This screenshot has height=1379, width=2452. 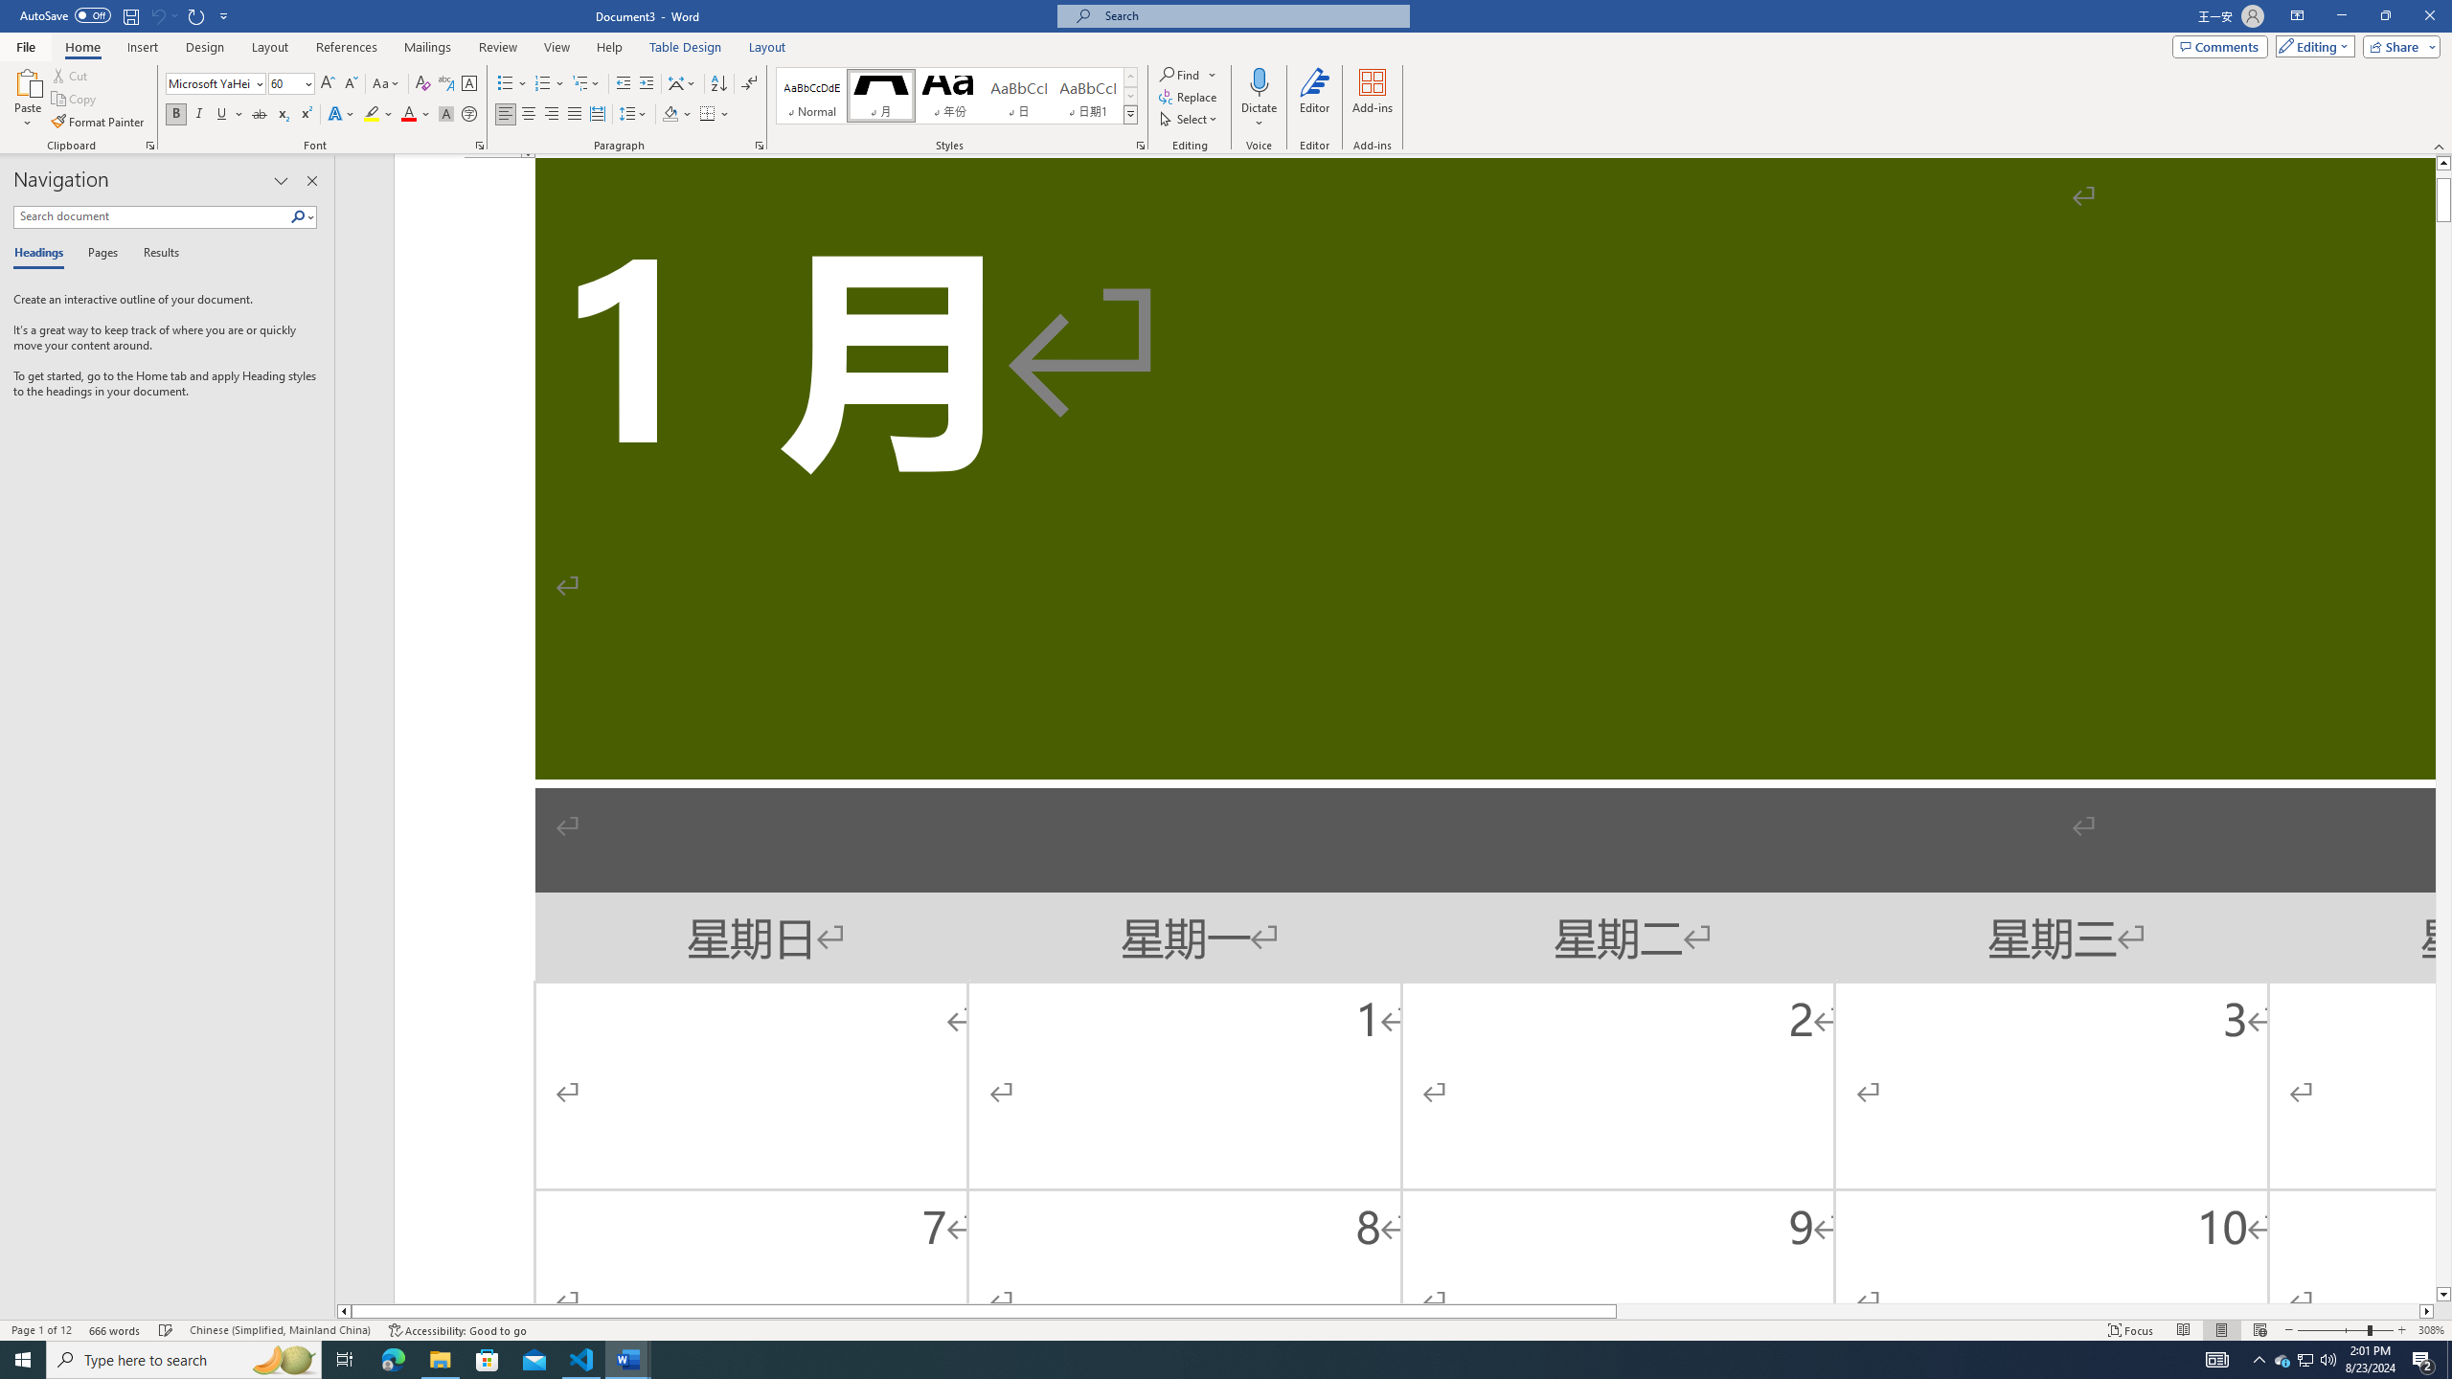 What do you see at coordinates (2427, 1311) in the screenshot?
I see `Column right` at bounding box center [2427, 1311].